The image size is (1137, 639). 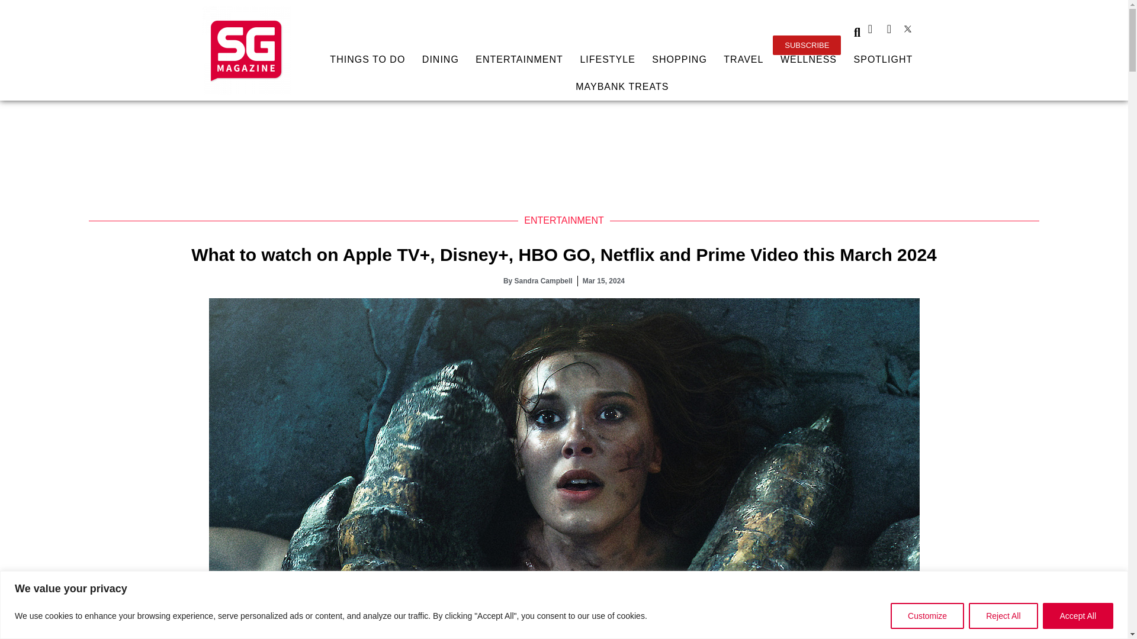 What do you see at coordinates (744, 59) in the screenshot?
I see `TRAVEL` at bounding box center [744, 59].